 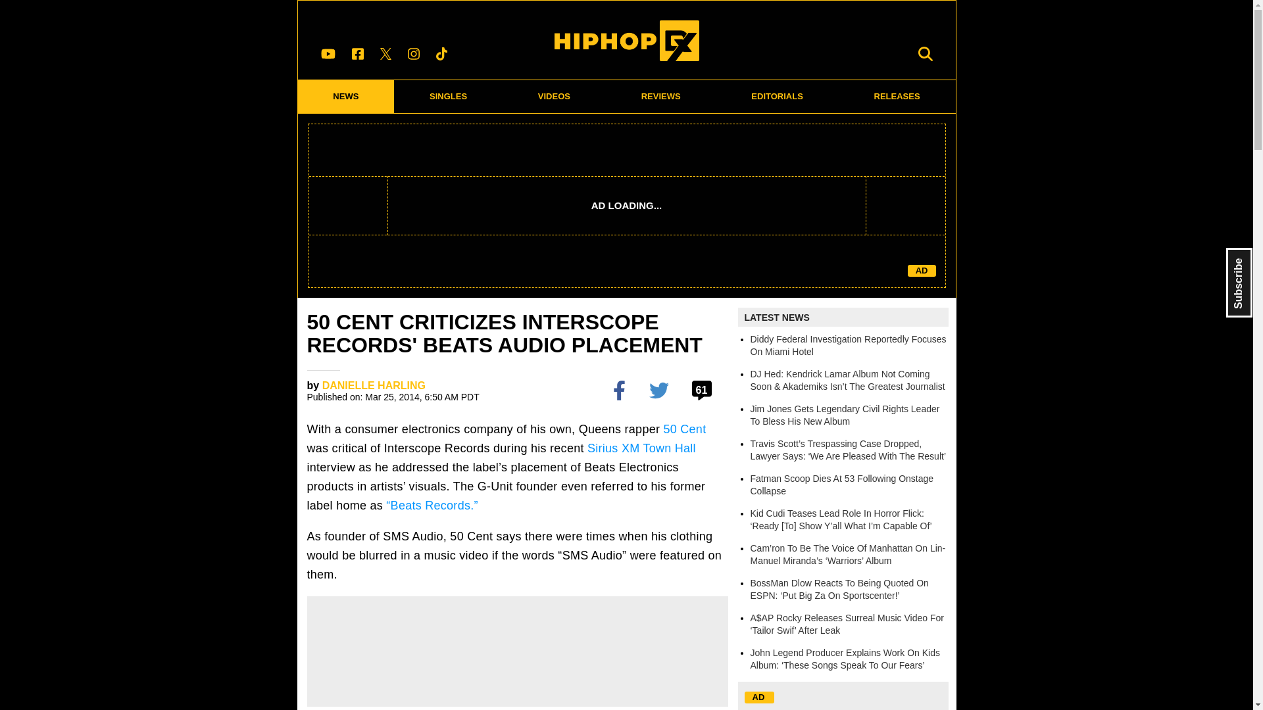 What do you see at coordinates (449, 96) in the screenshot?
I see `SINGLES` at bounding box center [449, 96].